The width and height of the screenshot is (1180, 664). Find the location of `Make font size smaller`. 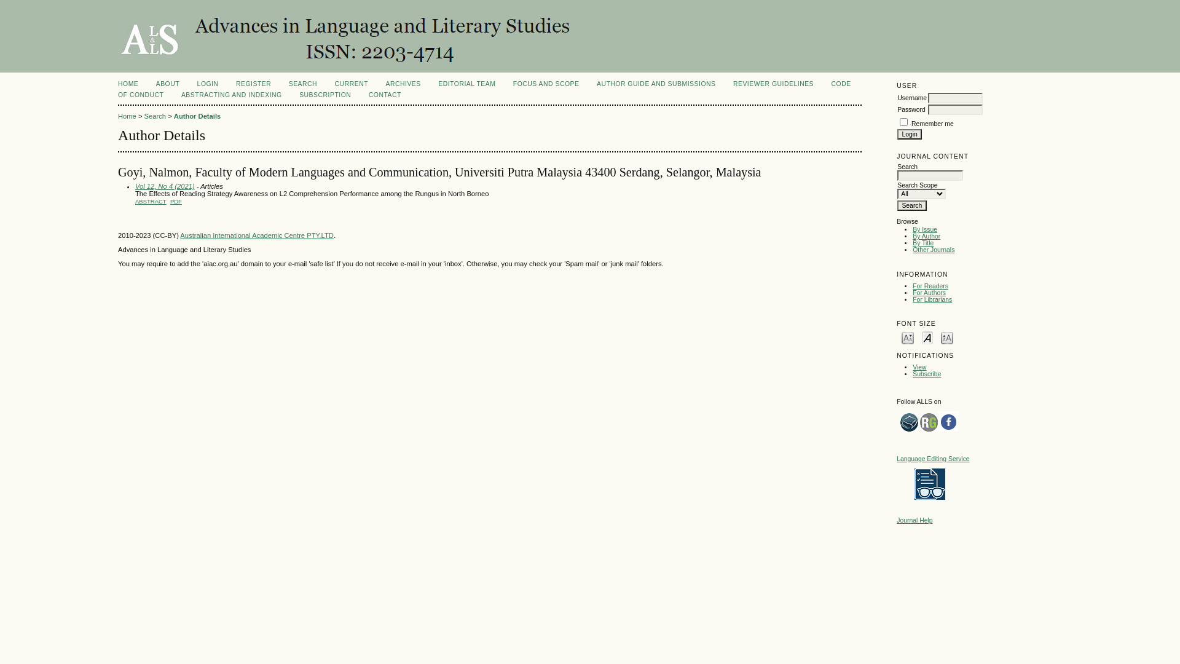

Make font size smaller is located at coordinates (908, 337).